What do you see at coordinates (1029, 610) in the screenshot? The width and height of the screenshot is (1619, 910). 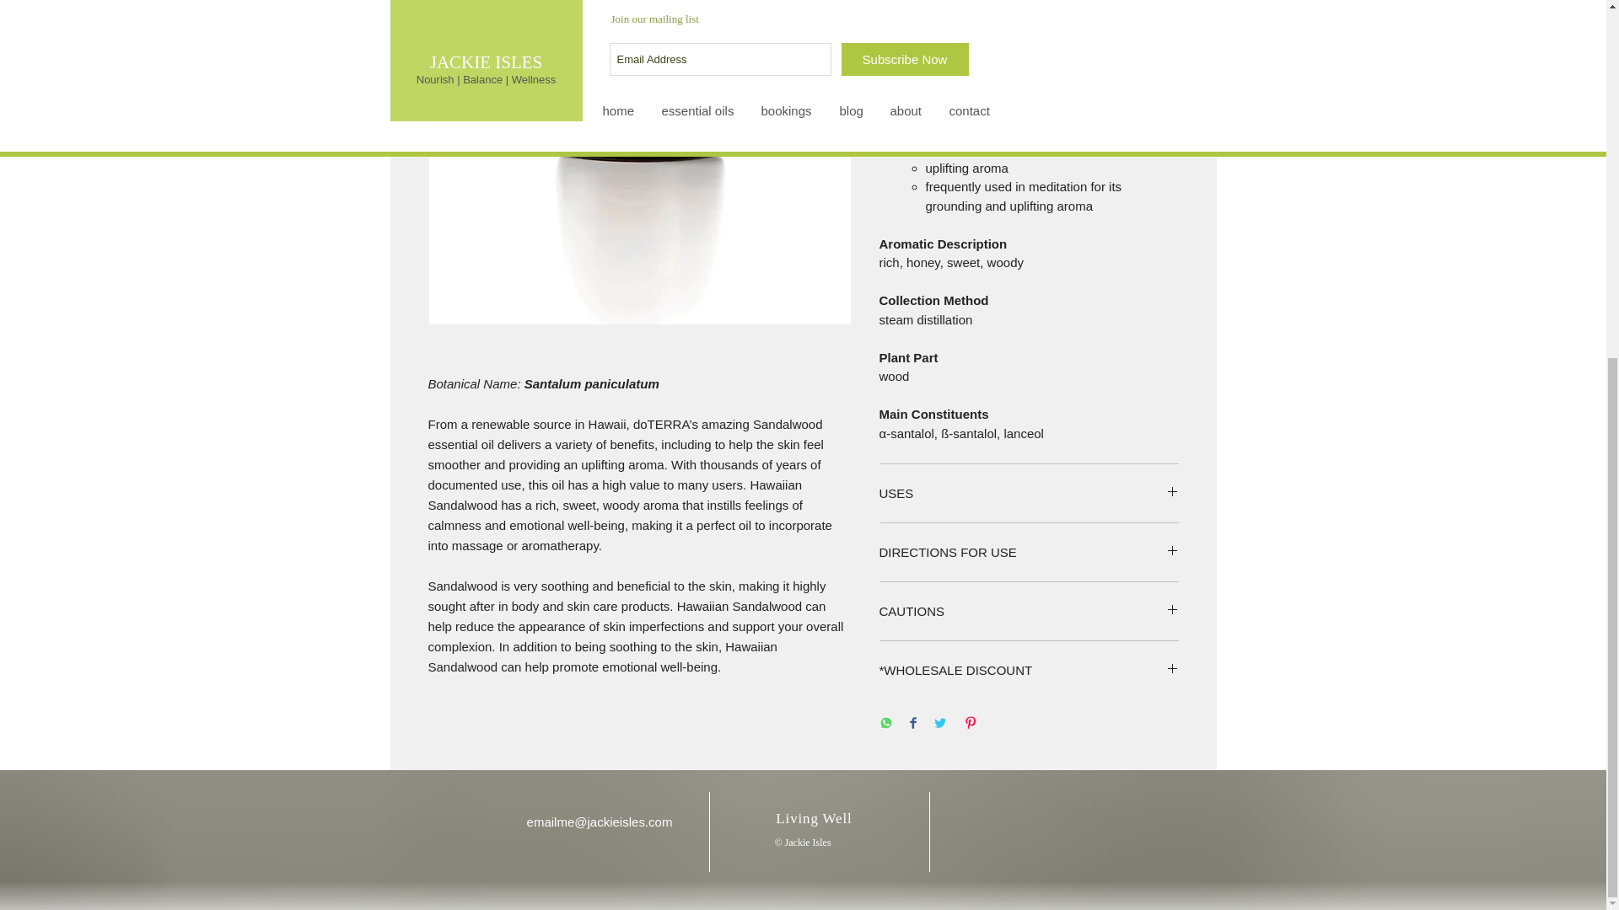 I see `CAUTIONS` at bounding box center [1029, 610].